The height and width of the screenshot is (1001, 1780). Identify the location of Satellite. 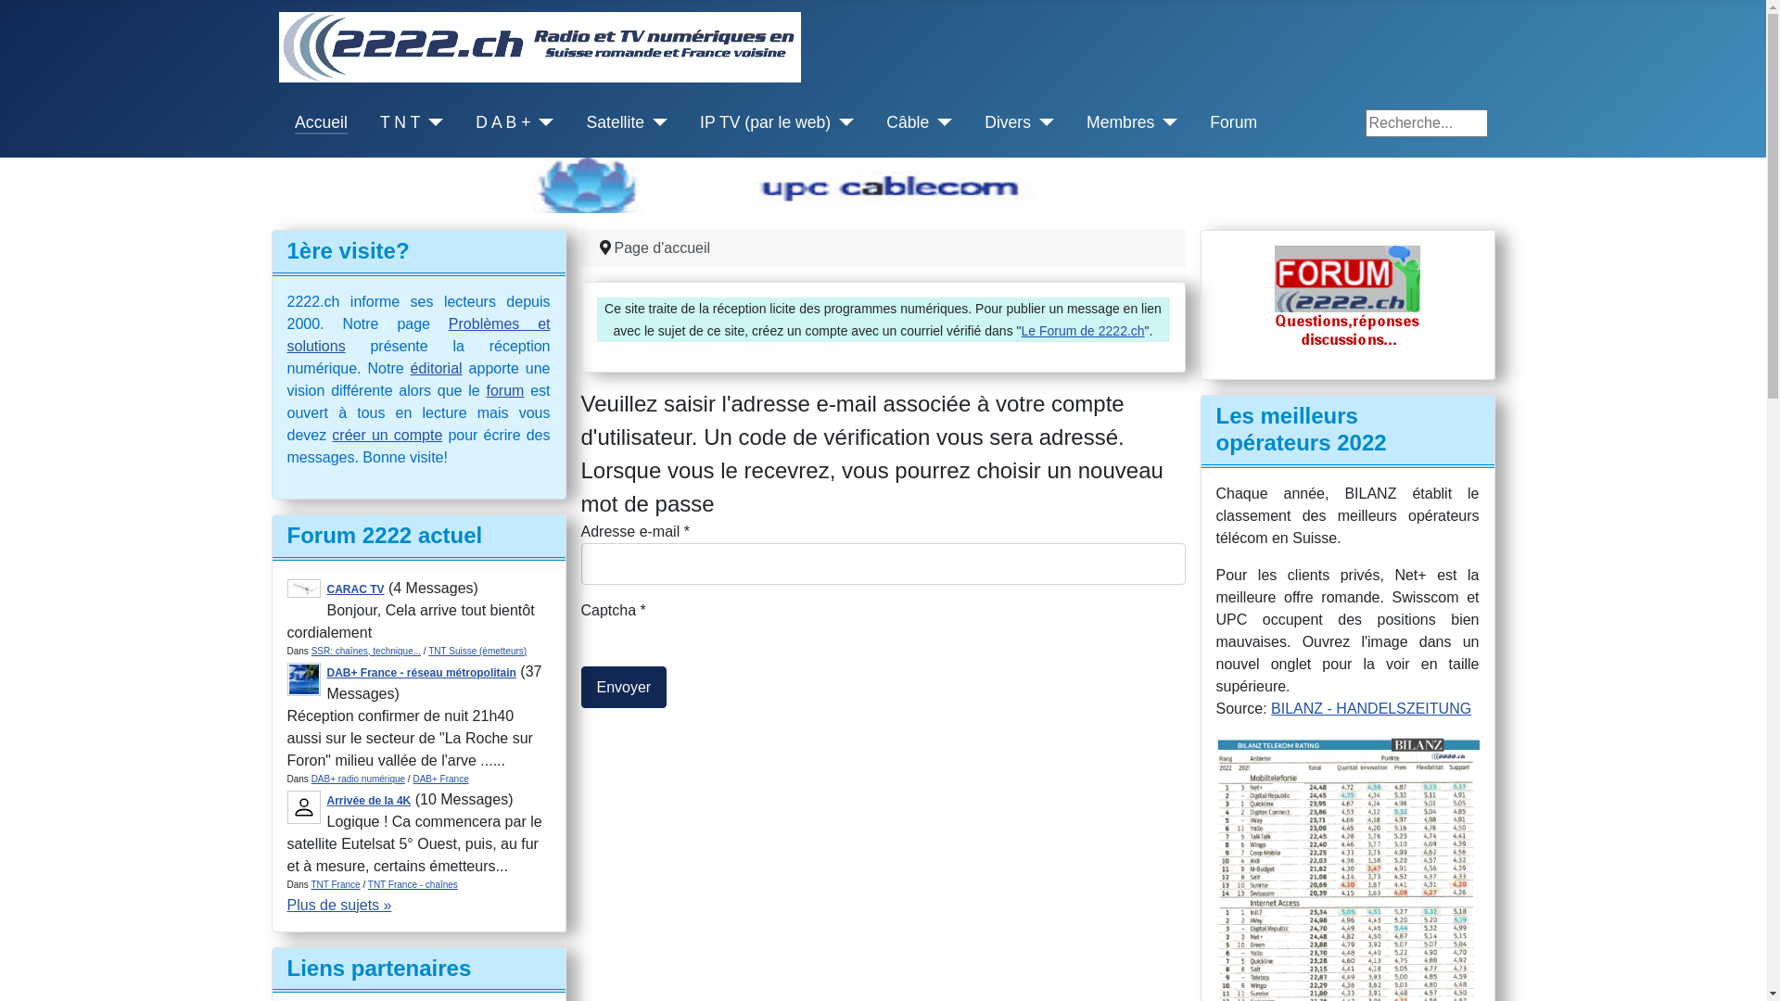
(616, 122).